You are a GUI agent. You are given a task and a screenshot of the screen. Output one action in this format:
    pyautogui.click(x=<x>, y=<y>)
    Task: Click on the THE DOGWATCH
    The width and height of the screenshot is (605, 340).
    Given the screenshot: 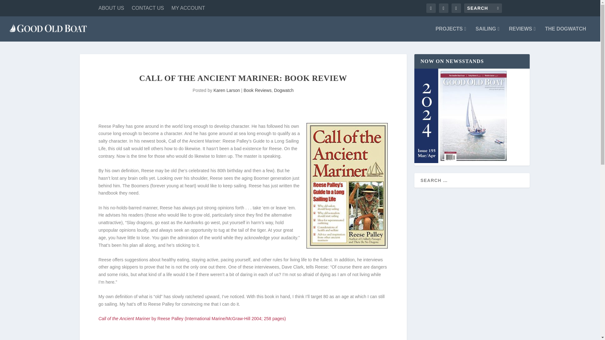 What is the action you would take?
    pyautogui.click(x=565, y=34)
    